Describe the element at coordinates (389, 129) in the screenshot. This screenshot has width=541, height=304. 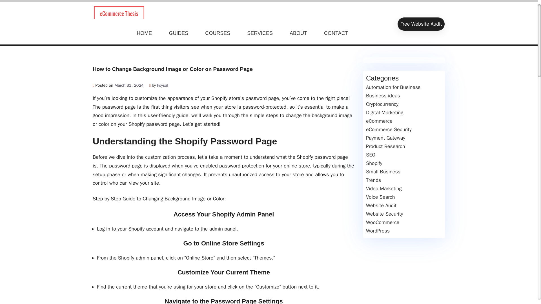
I see `eCommerce Security` at that location.